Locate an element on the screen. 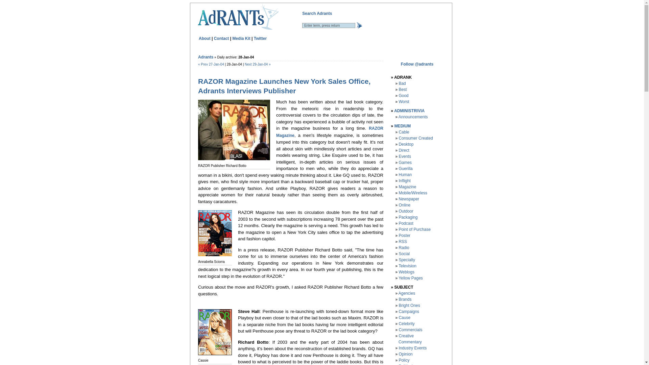 This screenshot has height=365, width=649. Media Kit is located at coordinates (241, 38).